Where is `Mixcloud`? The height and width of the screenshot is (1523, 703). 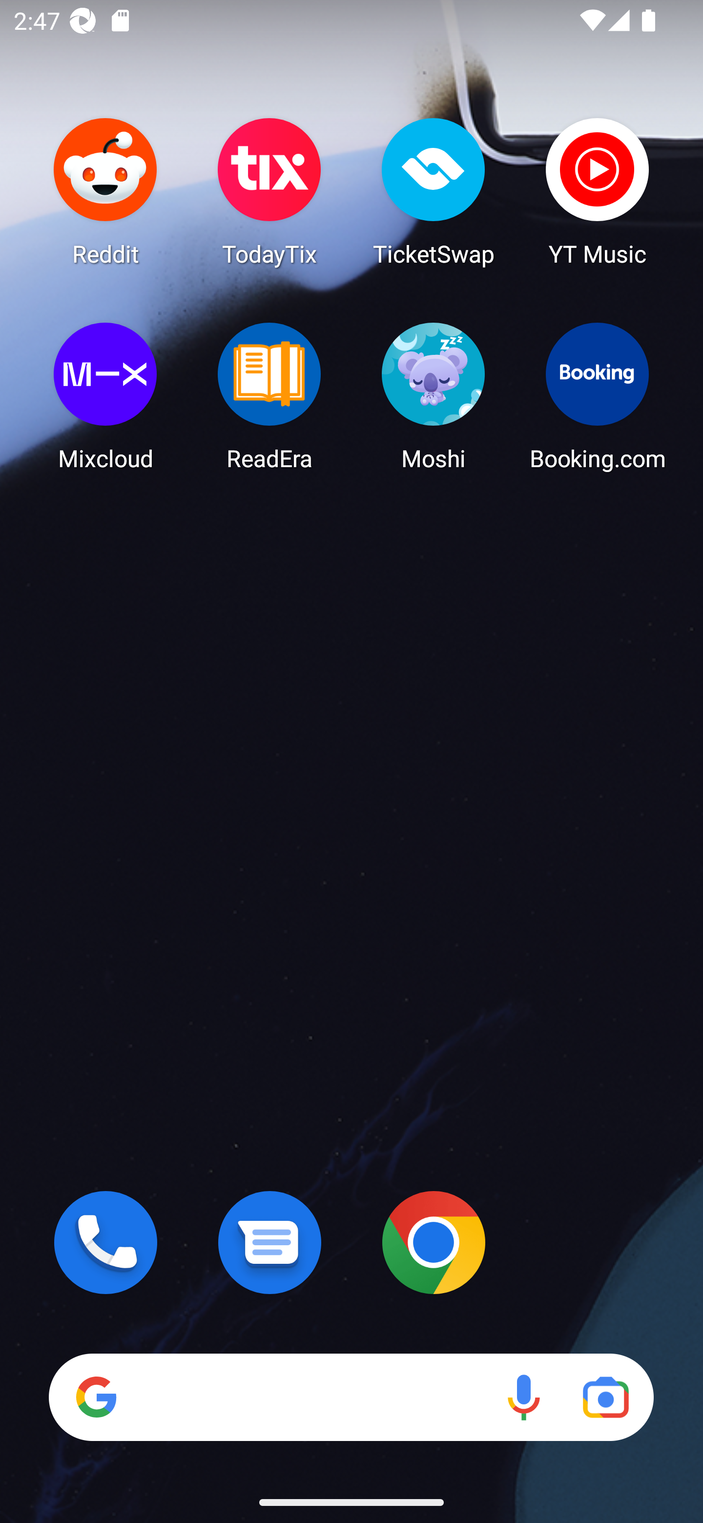
Mixcloud is located at coordinates (105, 396).